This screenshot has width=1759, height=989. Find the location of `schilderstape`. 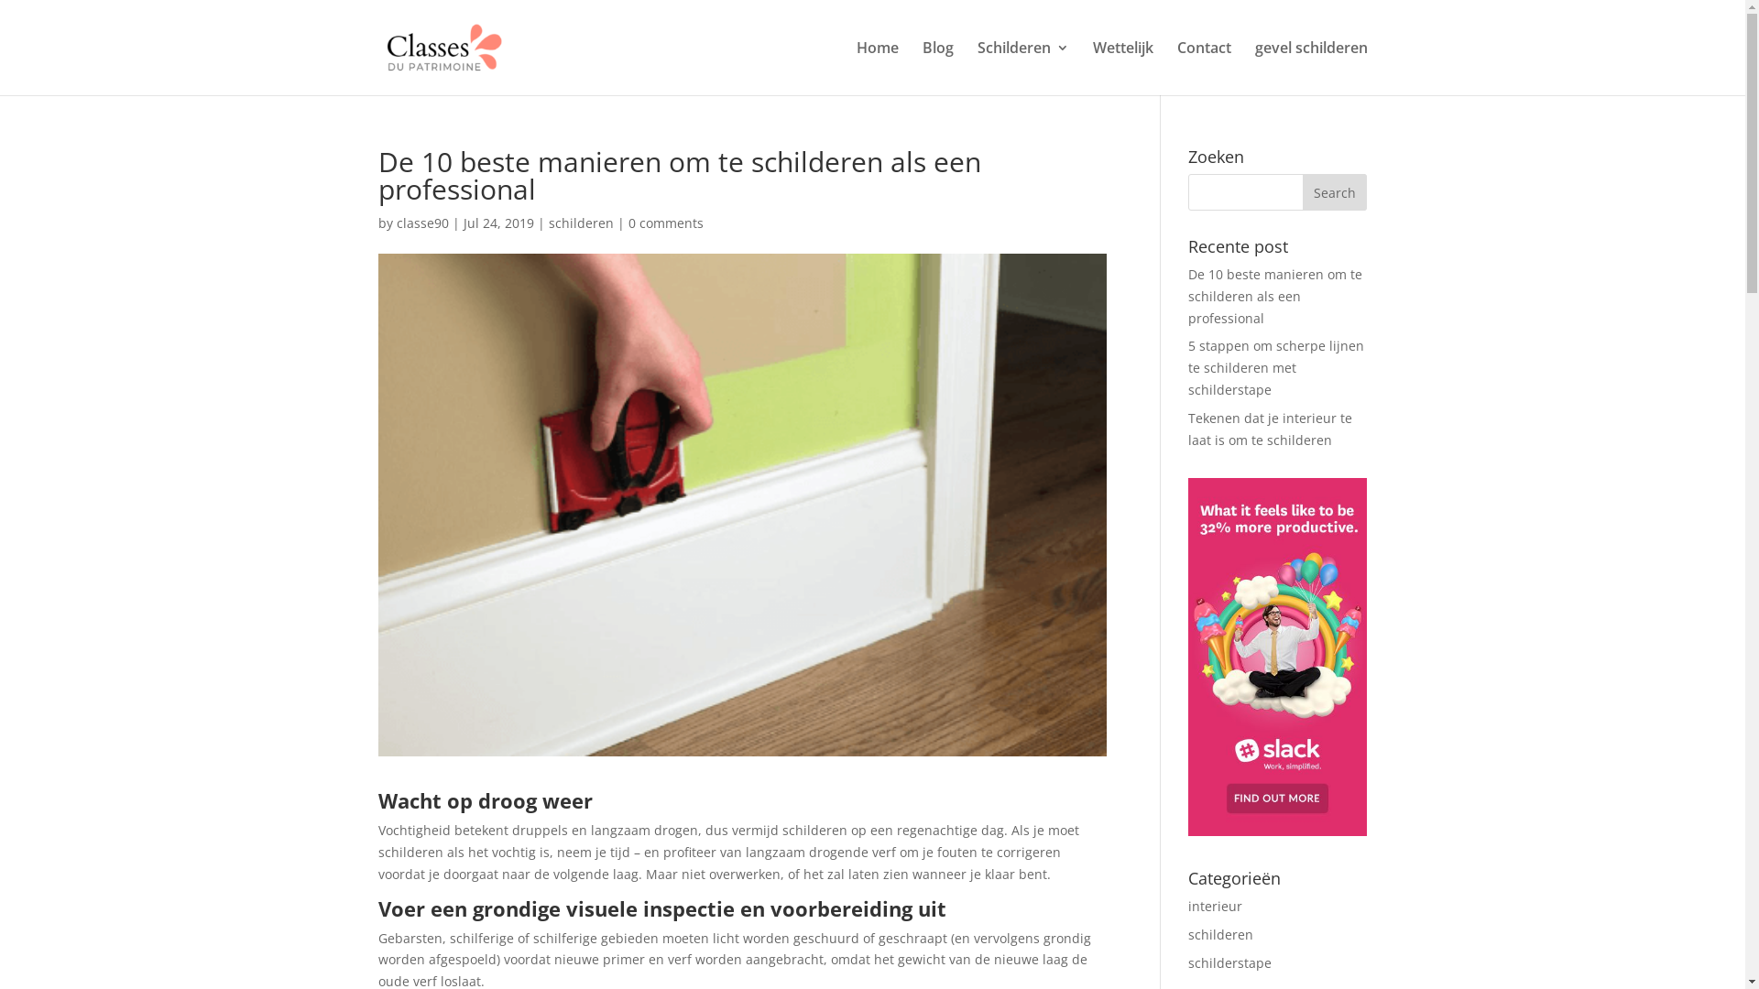

schilderstape is located at coordinates (1229, 963).